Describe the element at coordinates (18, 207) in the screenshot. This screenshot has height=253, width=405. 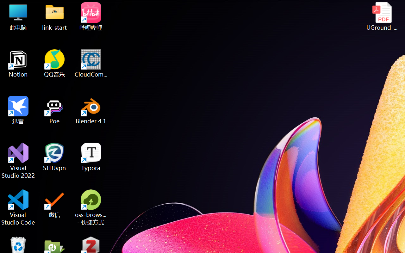
I see `Visual Studio Code` at that location.